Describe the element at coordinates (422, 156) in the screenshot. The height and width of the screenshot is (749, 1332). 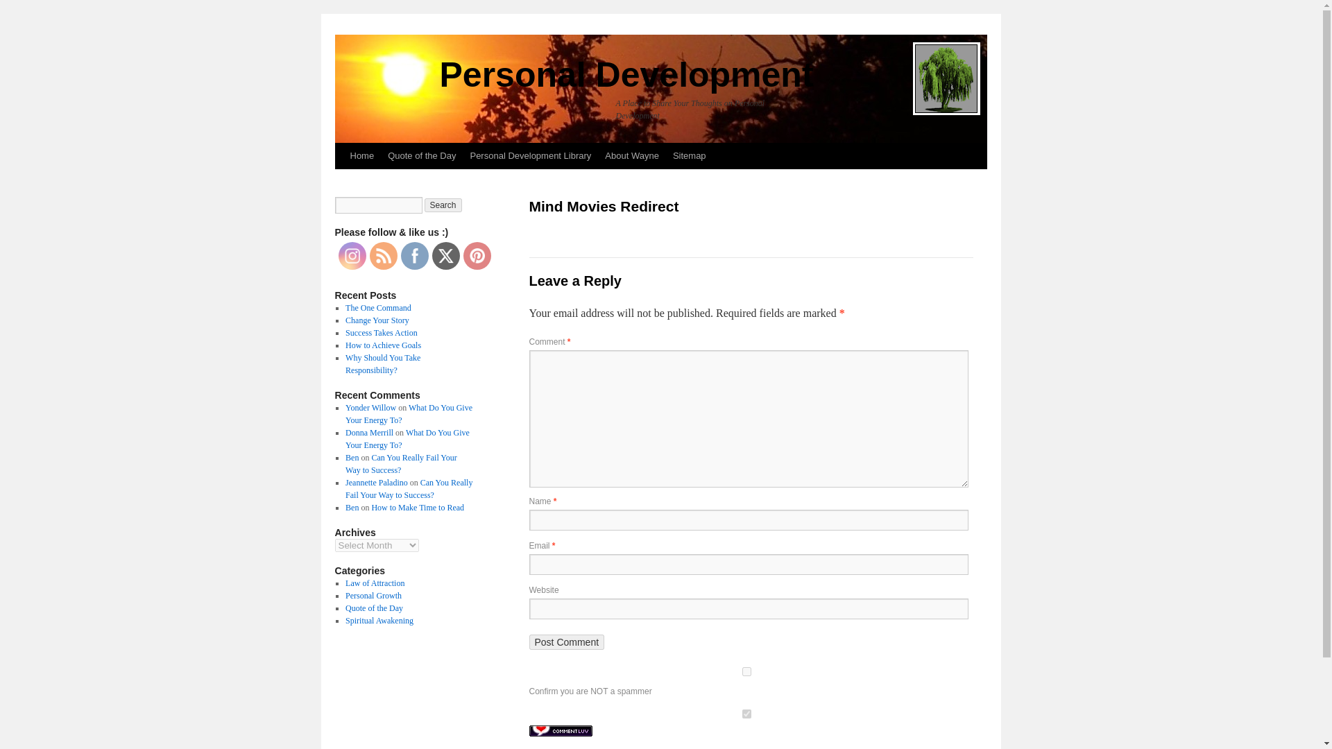
I see `Quote of the Day` at that location.